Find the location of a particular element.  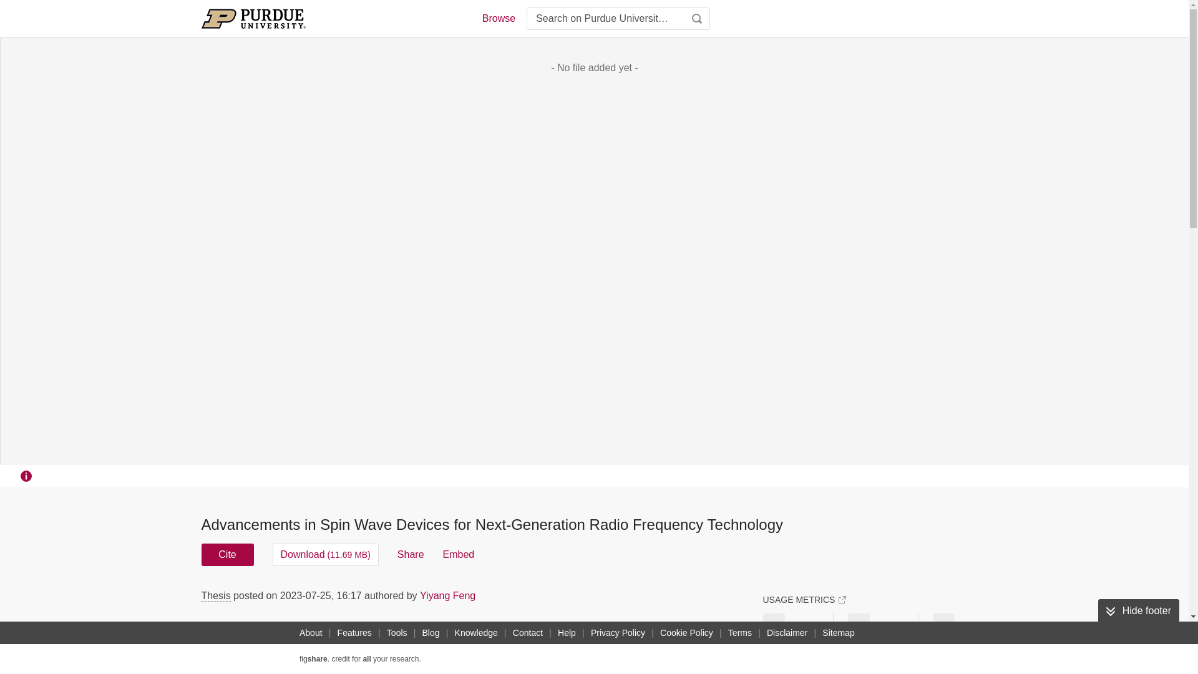

Help is located at coordinates (567, 633).